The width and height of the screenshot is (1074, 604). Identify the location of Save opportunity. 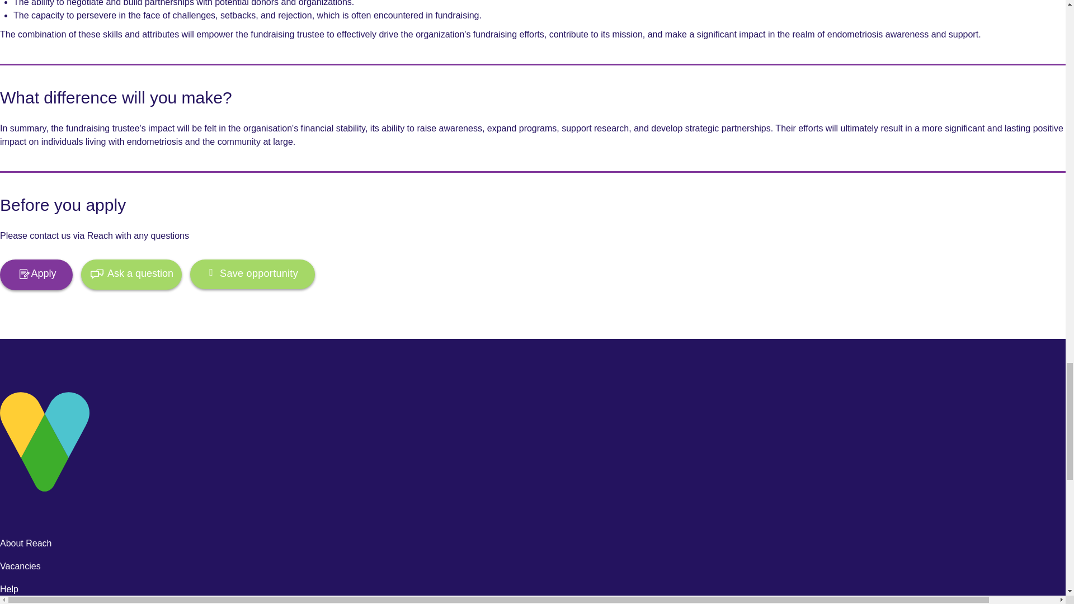
(252, 274).